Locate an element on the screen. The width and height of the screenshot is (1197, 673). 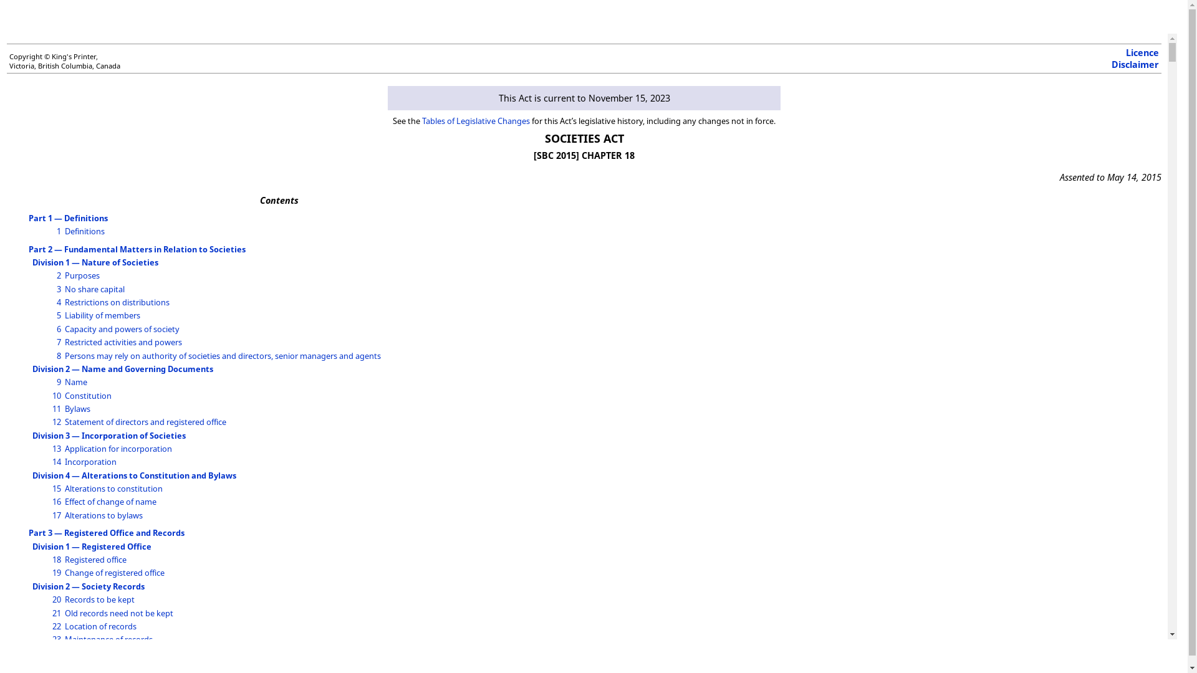
Inspection of records is located at coordinates (104, 653).